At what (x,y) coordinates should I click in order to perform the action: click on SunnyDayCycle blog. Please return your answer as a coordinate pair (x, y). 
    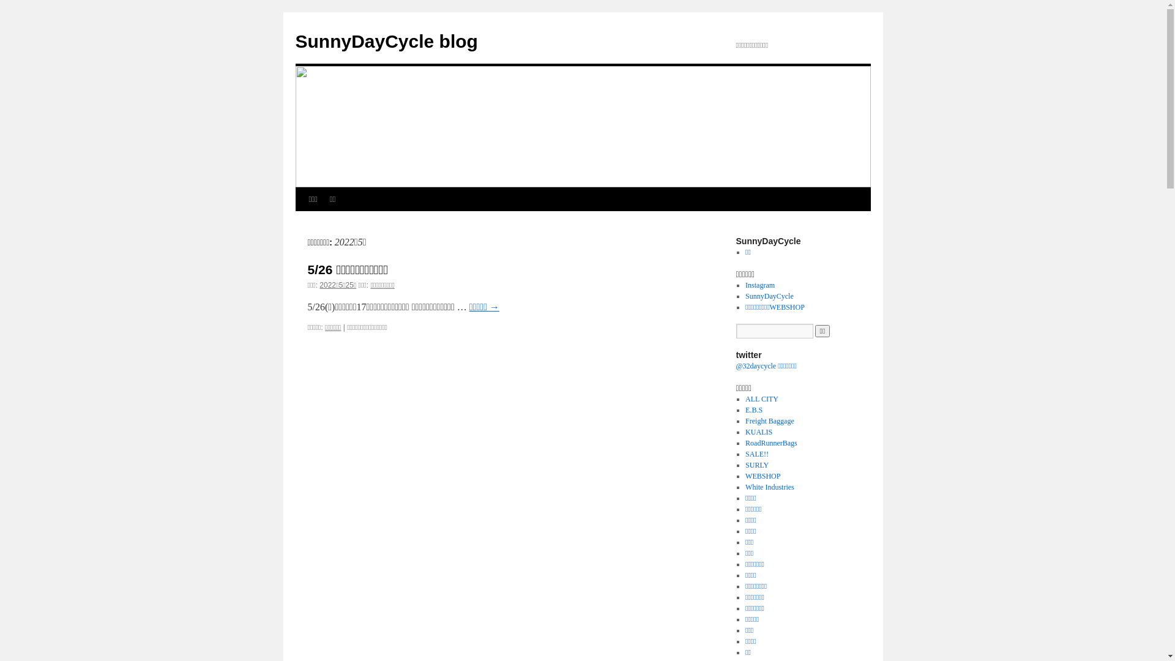
    Looking at the image, I should click on (386, 42).